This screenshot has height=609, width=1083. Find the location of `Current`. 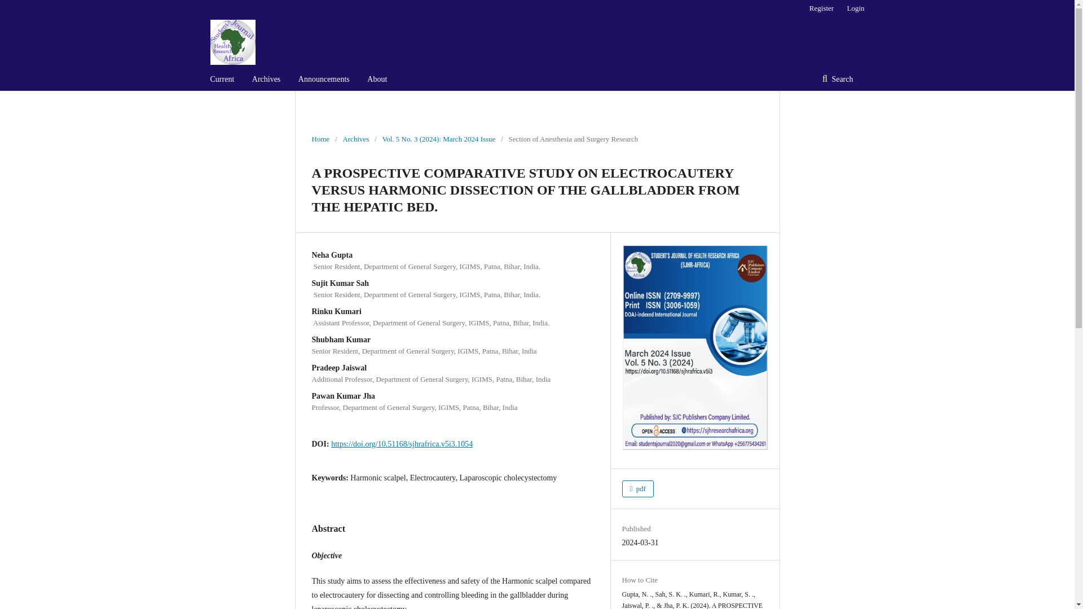

Current is located at coordinates (222, 79).